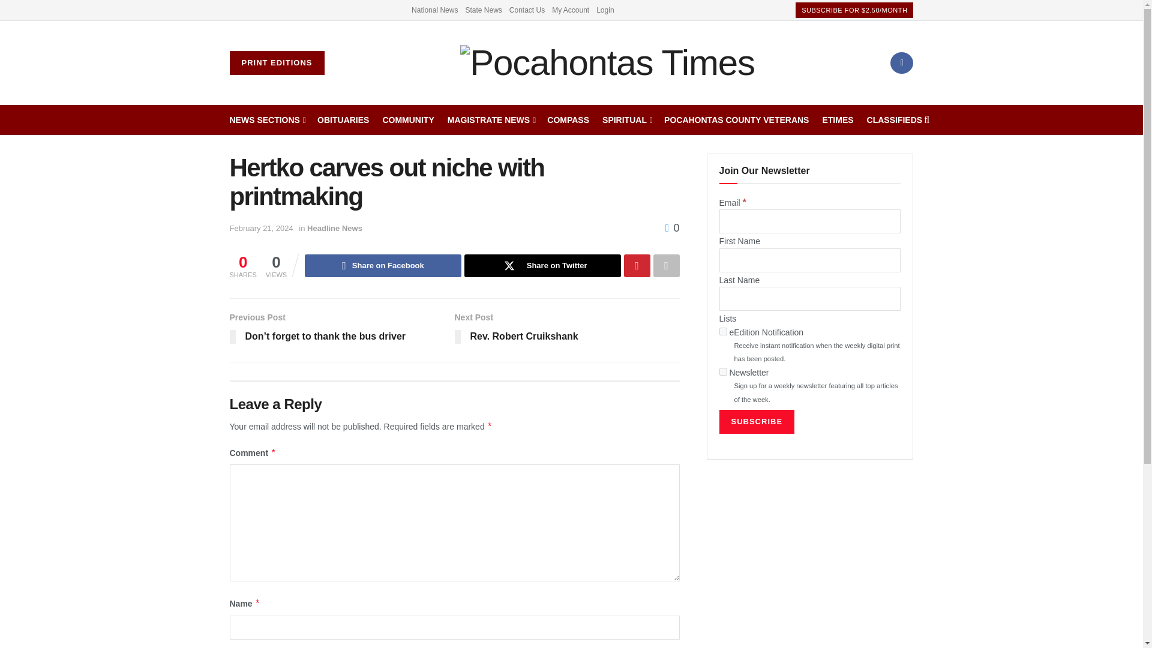 This screenshot has width=1152, height=648. What do you see at coordinates (736, 119) in the screenshot?
I see `POCAHONTAS COUNTY VETERANS` at bounding box center [736, 119].